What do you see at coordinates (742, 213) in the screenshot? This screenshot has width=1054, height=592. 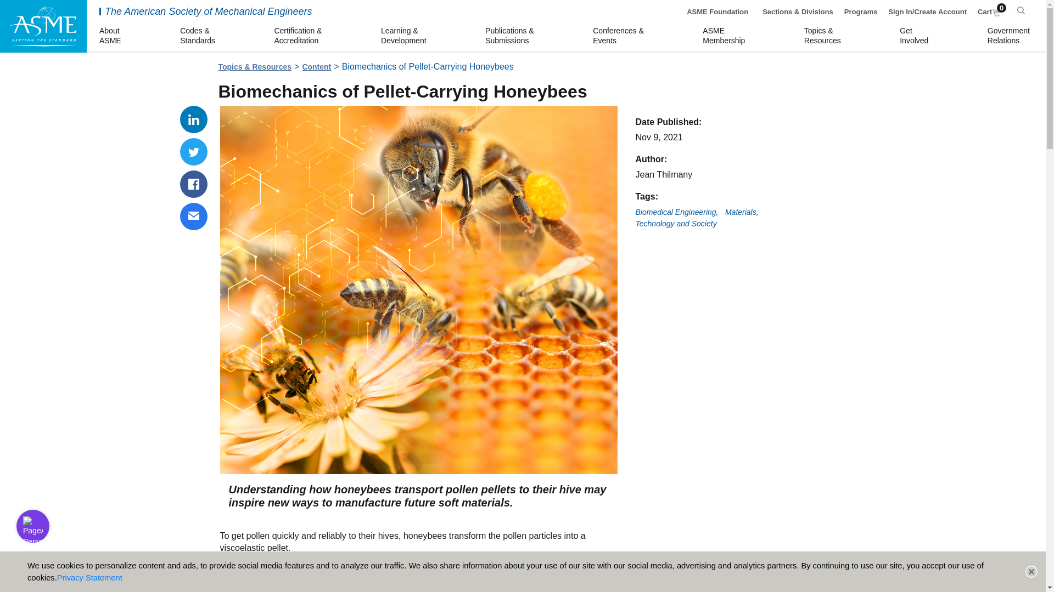 I see `Share on LinkedIn` at bounding box center [742, 213].